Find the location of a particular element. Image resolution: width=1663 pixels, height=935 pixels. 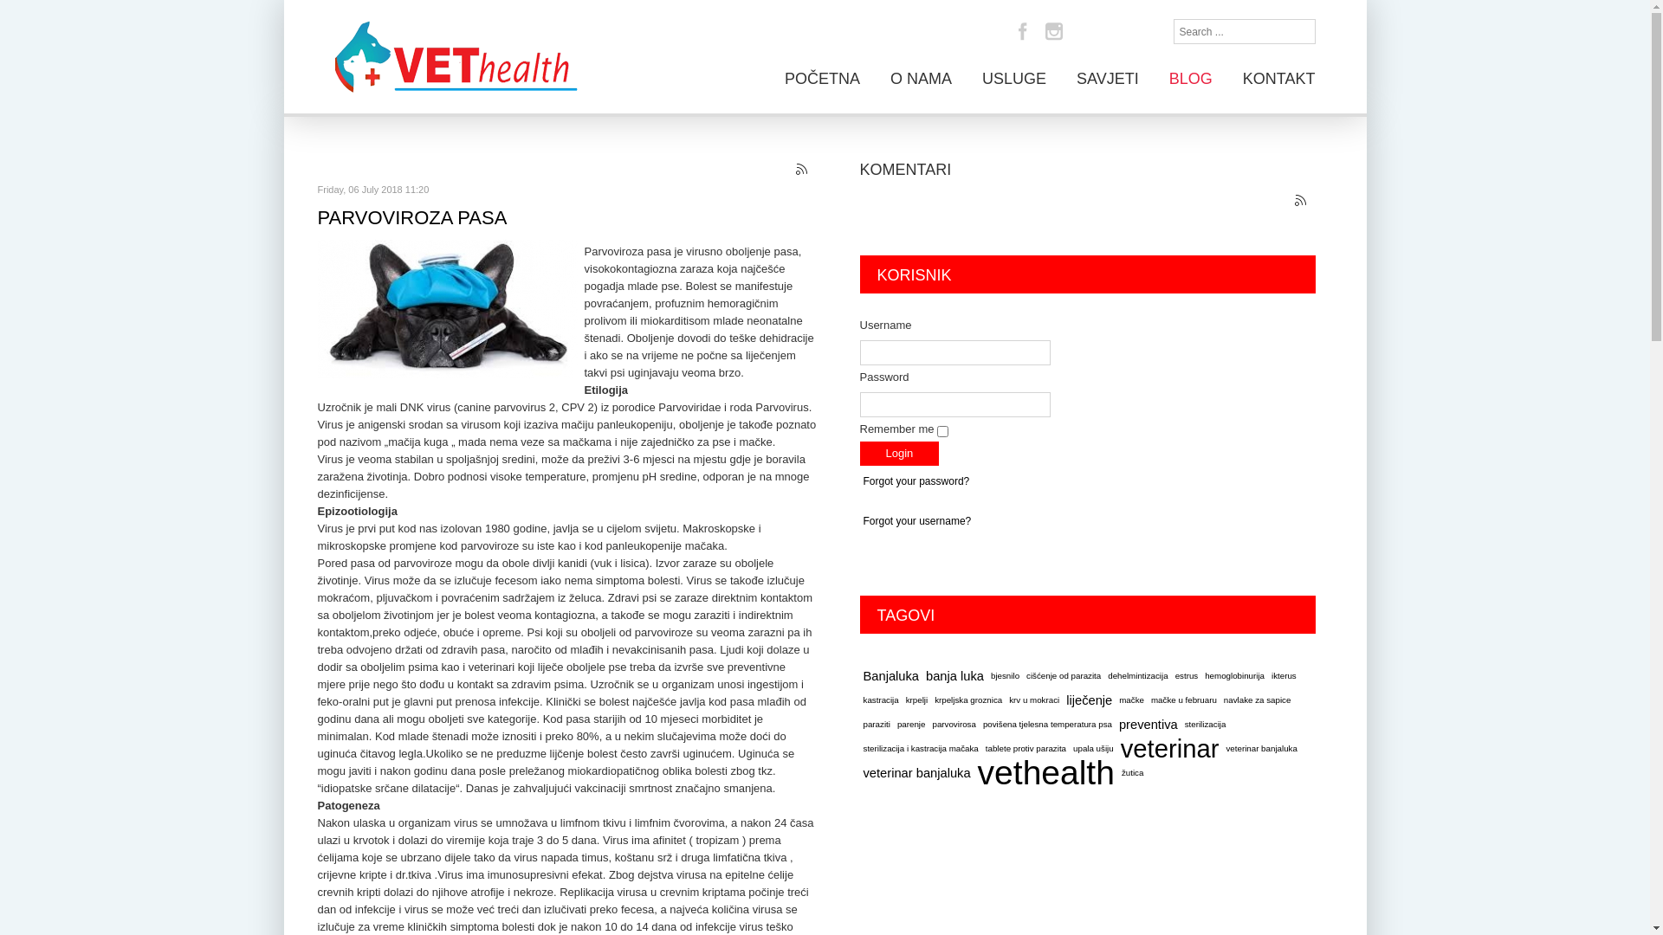

hemoglobinurija is located at coordinates (1235, 676).